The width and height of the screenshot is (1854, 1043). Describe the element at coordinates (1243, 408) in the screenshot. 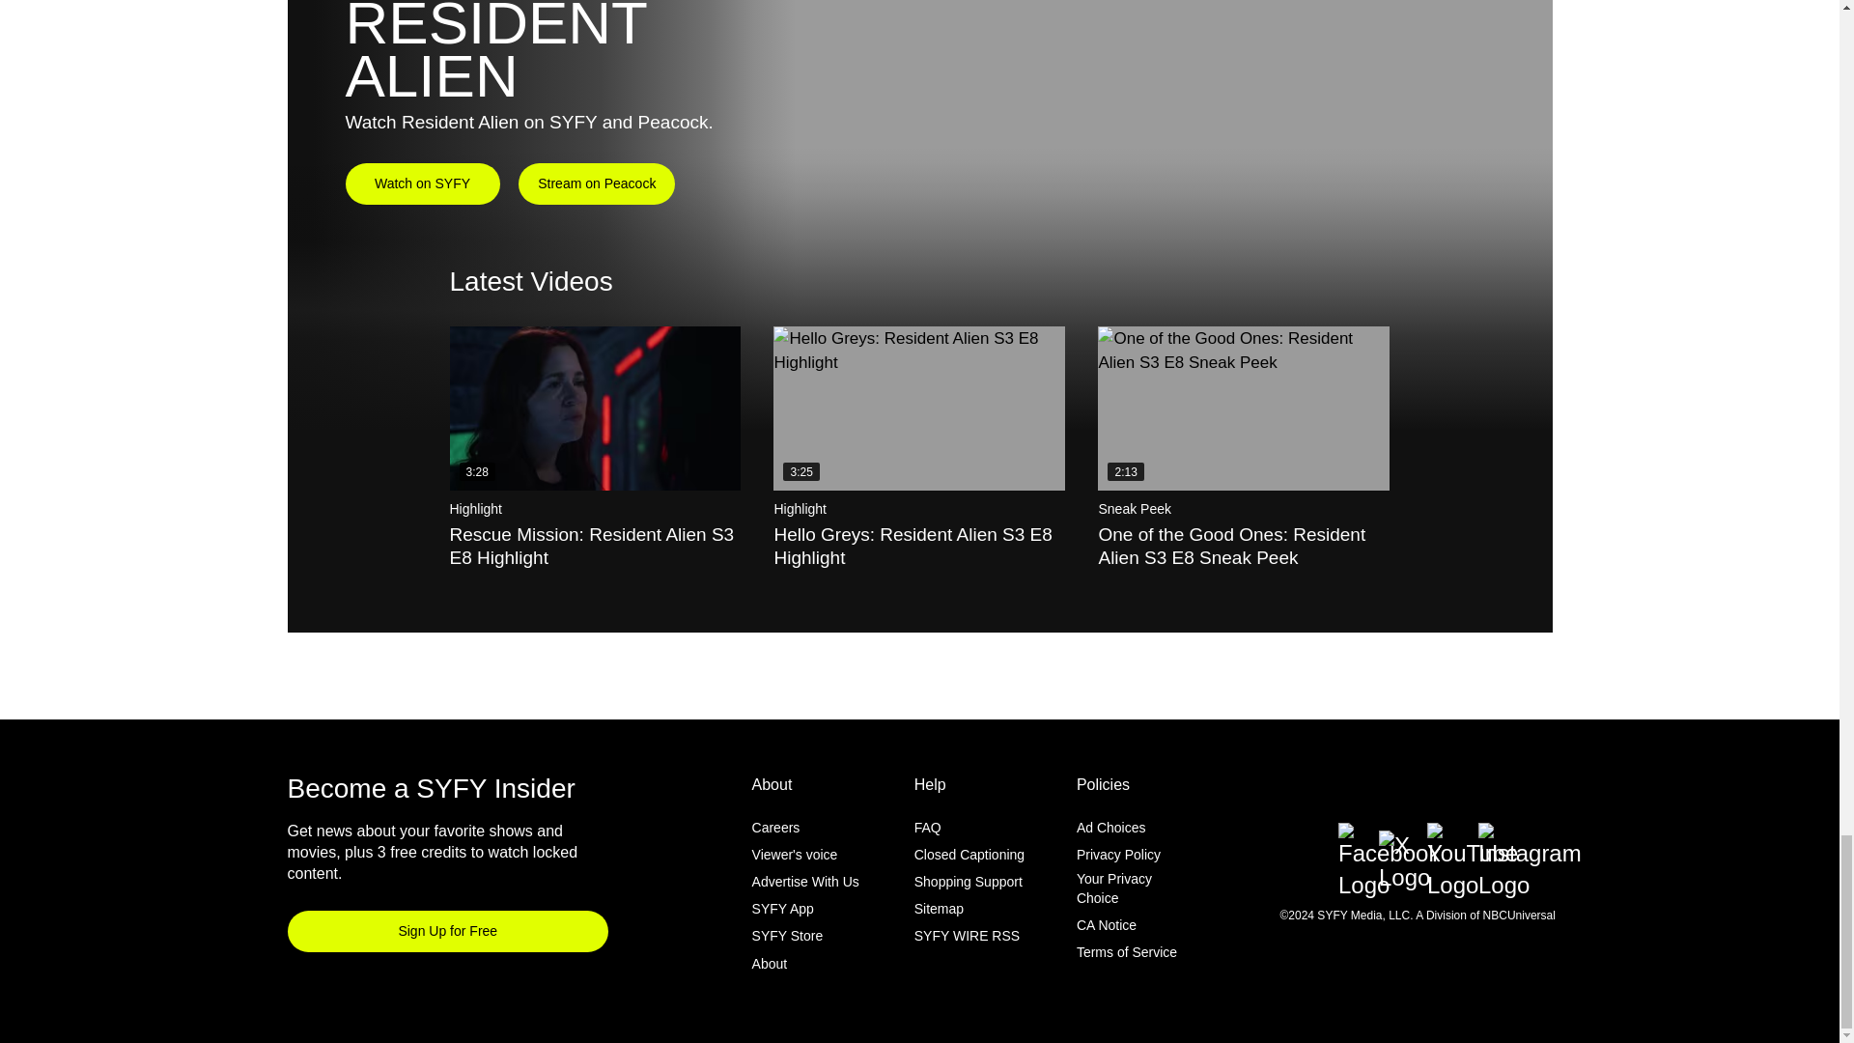

I see `One of the Good Ones: Resident Alien S3 E8 Sneak Peek` at that location.